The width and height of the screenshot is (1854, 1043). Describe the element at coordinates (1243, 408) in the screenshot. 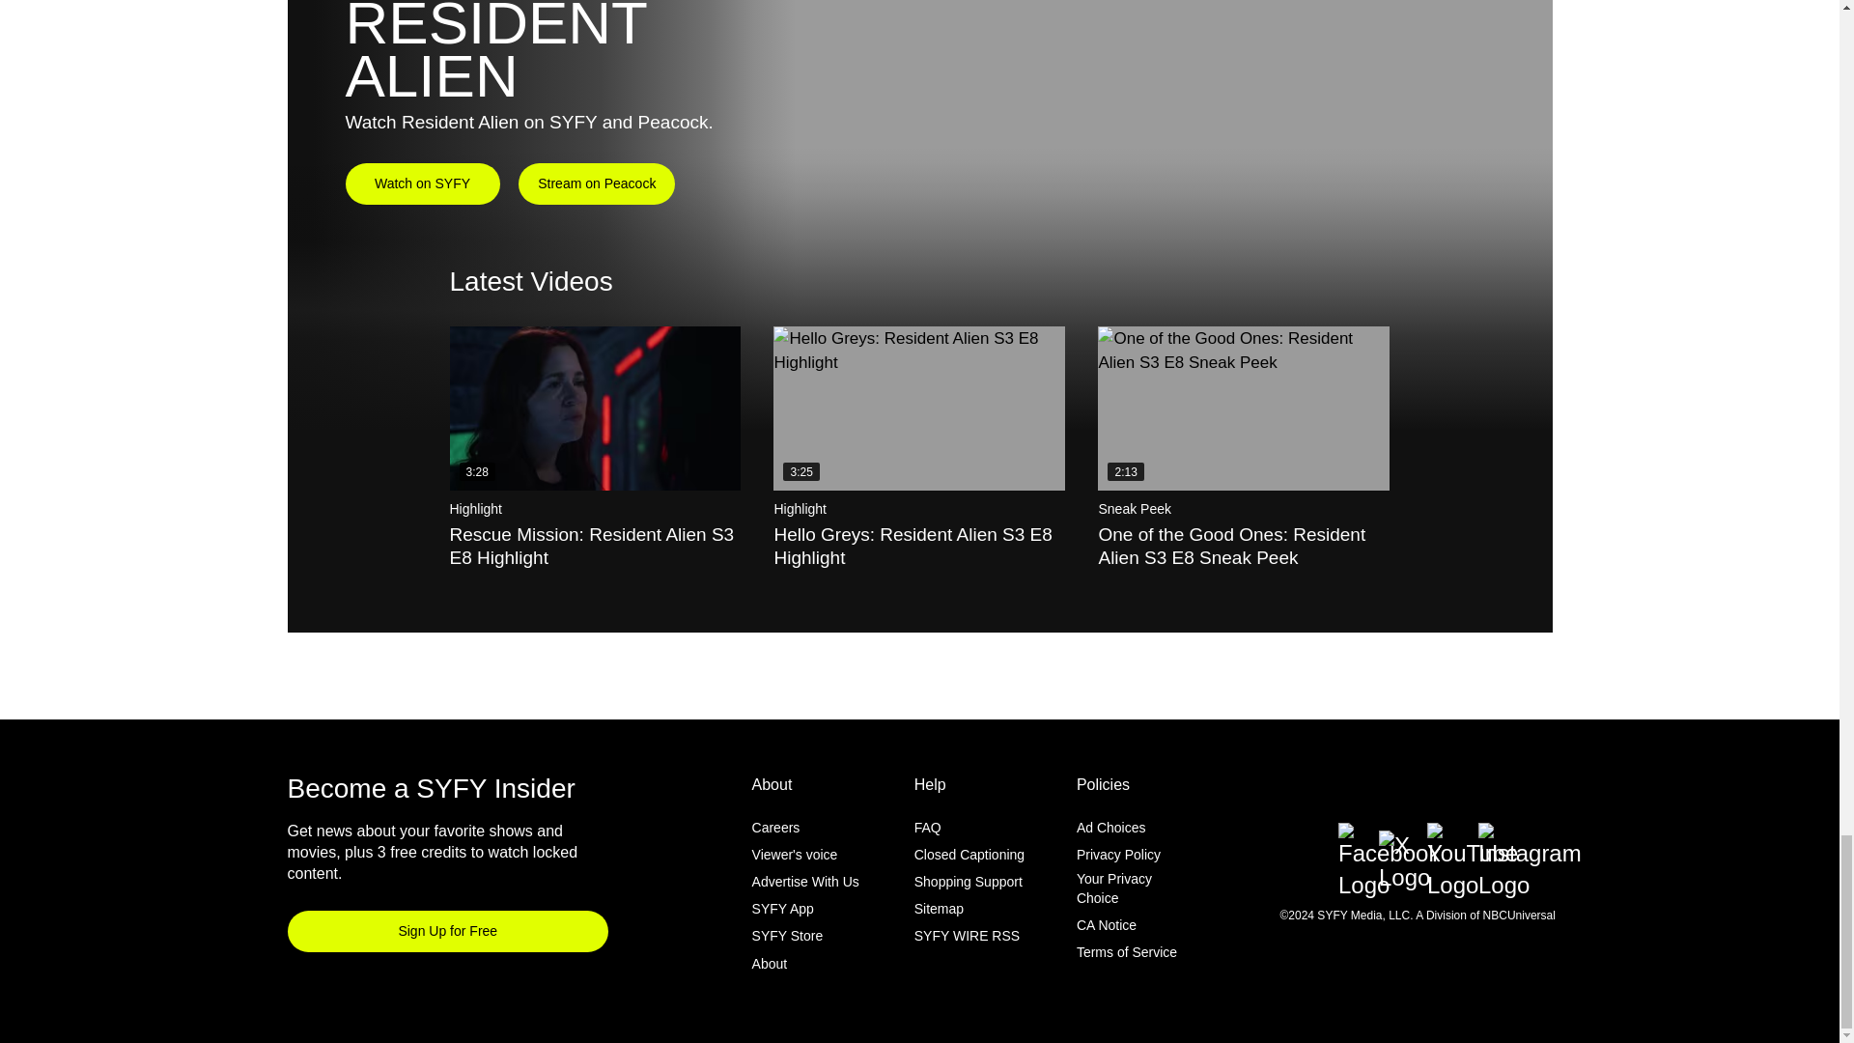

I see `One of the Good Ones: Resident Alien S3 E8 Sneak Peek` at that location.